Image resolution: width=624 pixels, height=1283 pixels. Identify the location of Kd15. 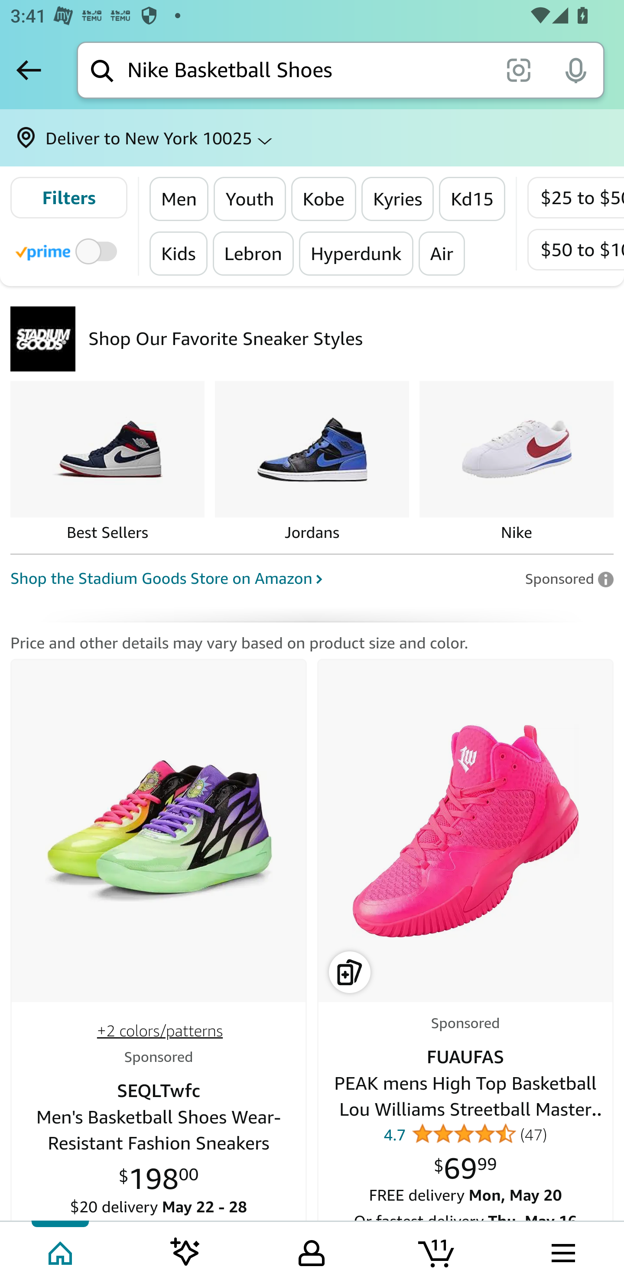
(471, 199).